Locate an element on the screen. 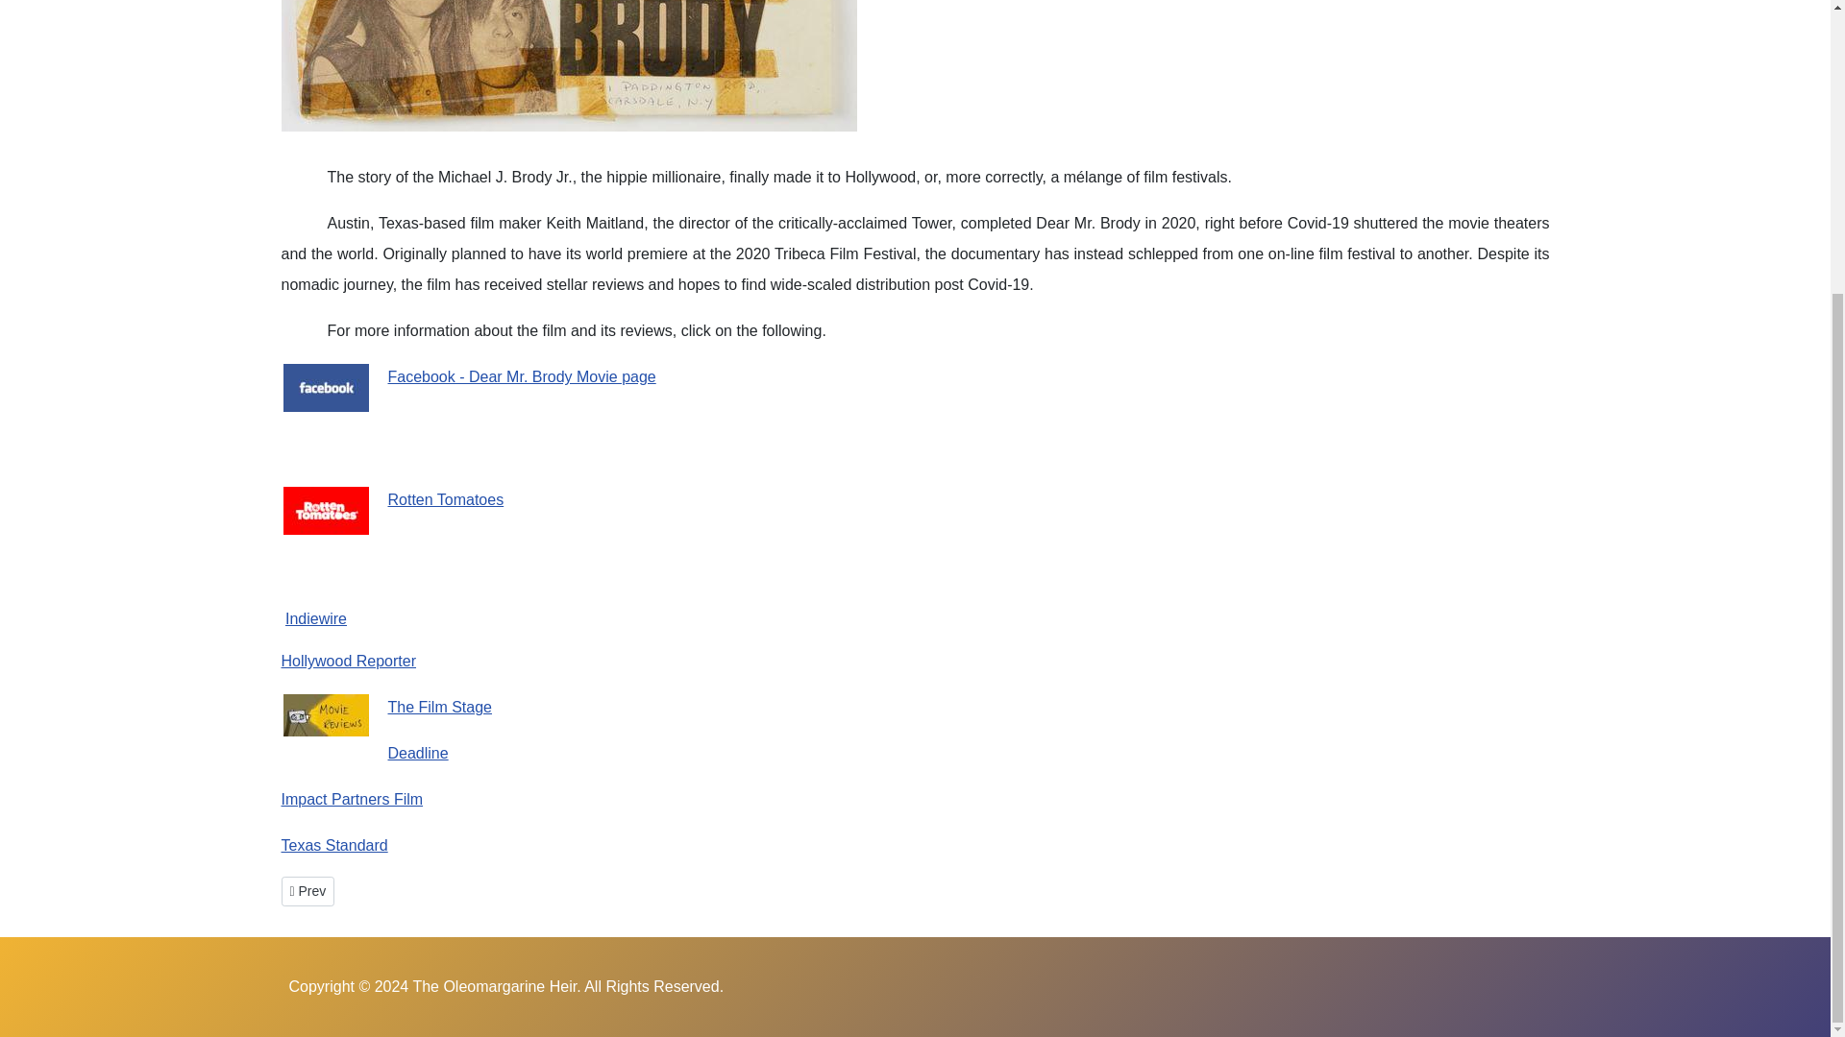  Impact Partners Film is located at coordinates (307, 891).